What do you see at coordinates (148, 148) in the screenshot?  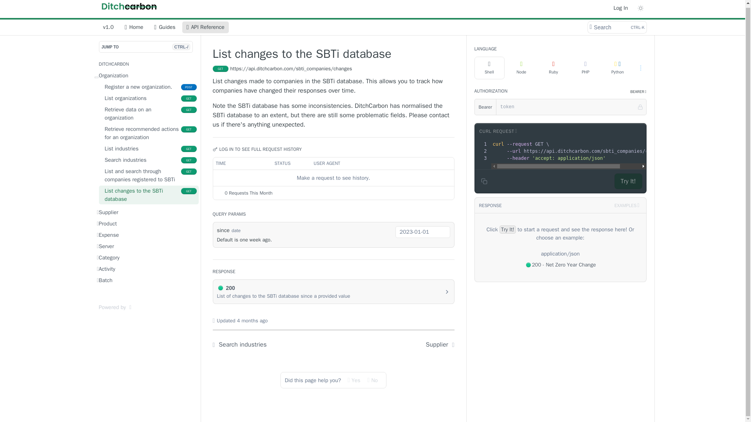 I see `Supplier` at bounding box center [148, 148].